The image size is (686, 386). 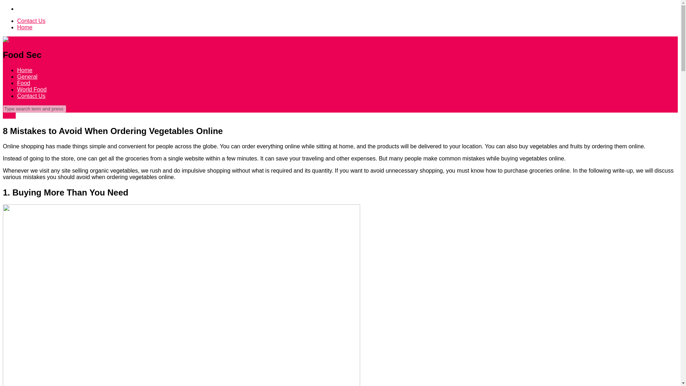 What do you see at coordinates (25, 70) in the screenshot?
I see `Home` at bounding box center [25, 70].